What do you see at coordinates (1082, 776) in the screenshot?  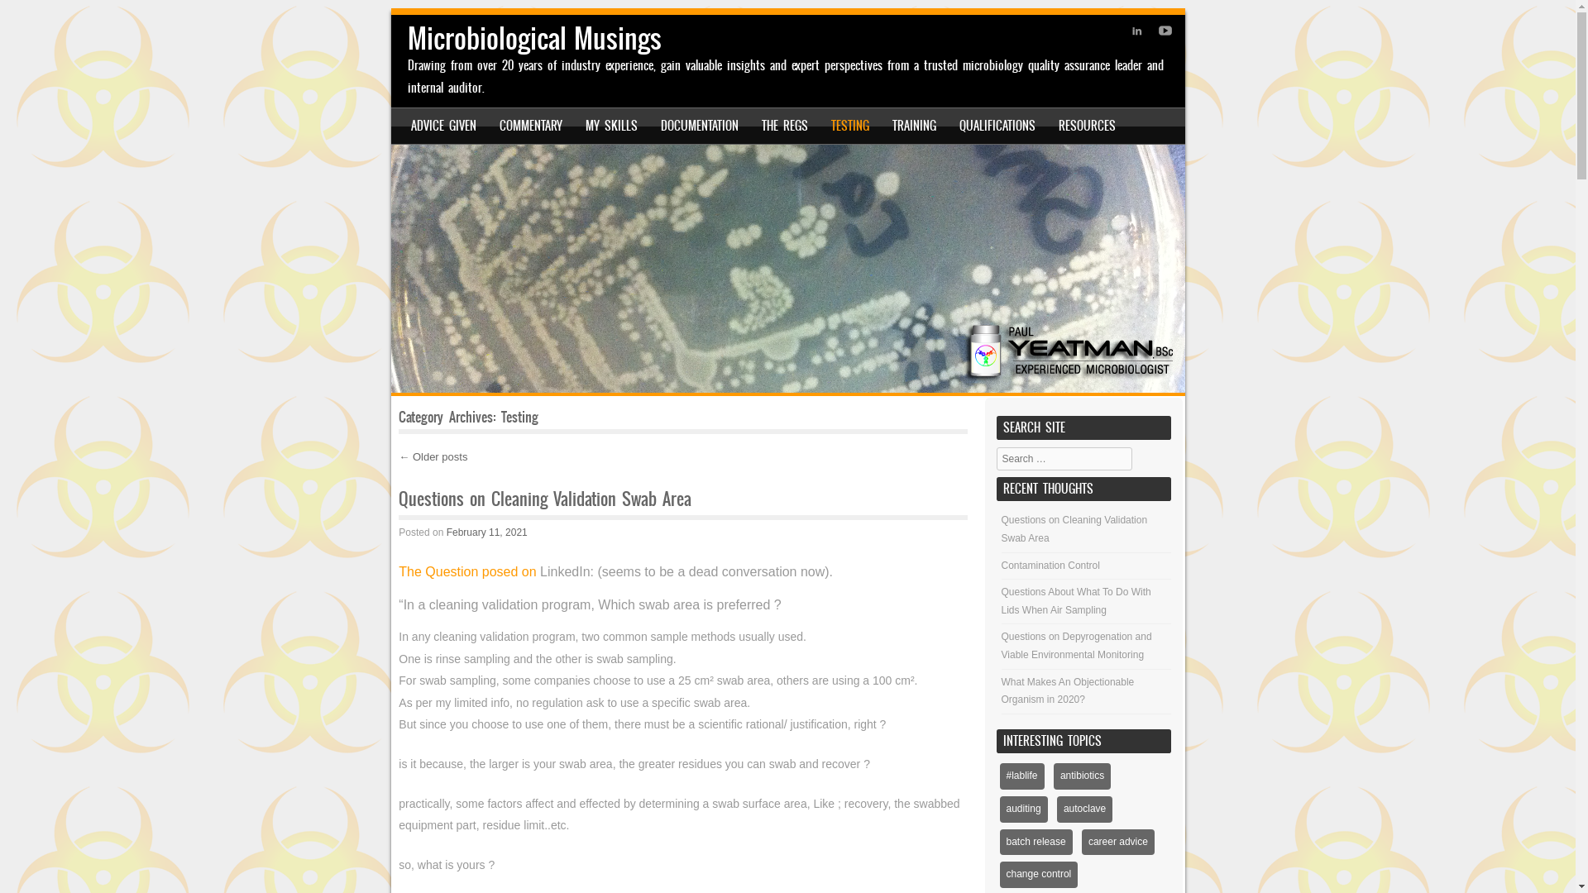 I see `antibiotics` at bounding box center [1082, 776].